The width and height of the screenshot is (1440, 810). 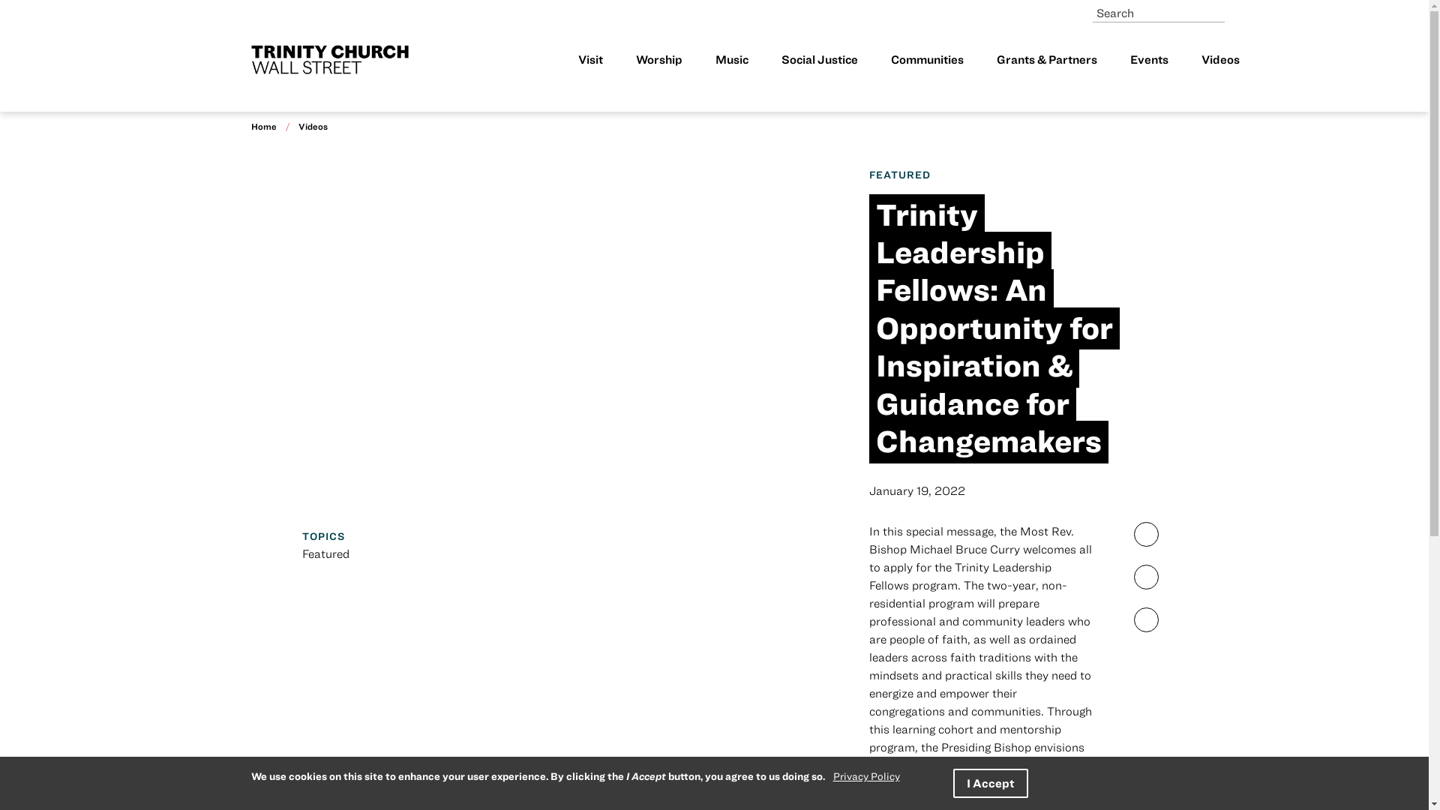 What do you see at coordinates (589, 60) in the screenshot?
I see `Visit` at bounding box center [589, 60].